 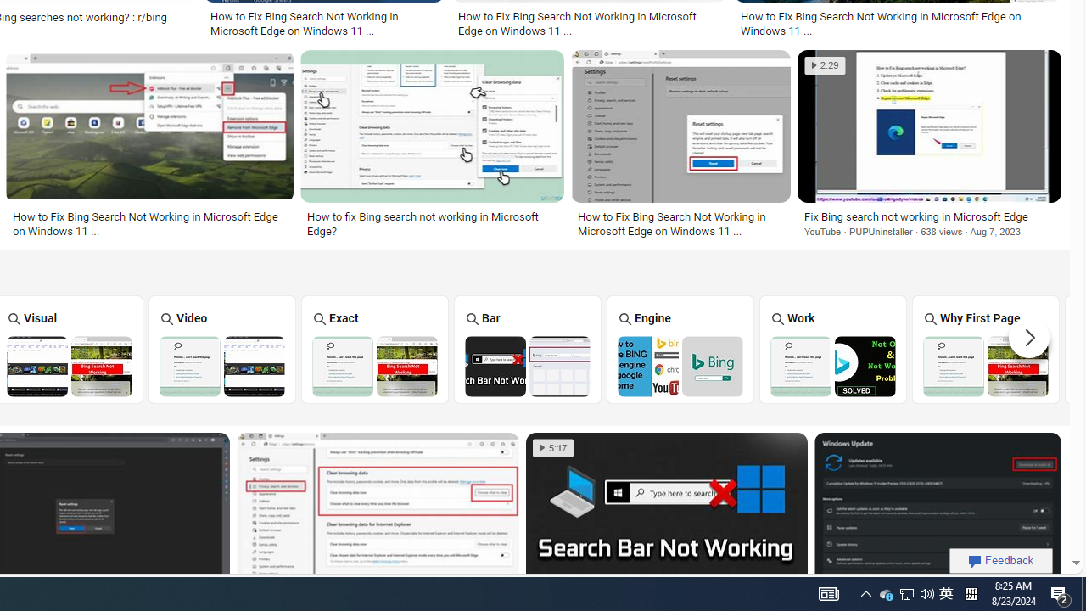 What do you see at coordinates (986, 349) in the screenshot?
I see `Why First Page of Bing Search Not Working Why First Page` at bounding box center [986, 349].